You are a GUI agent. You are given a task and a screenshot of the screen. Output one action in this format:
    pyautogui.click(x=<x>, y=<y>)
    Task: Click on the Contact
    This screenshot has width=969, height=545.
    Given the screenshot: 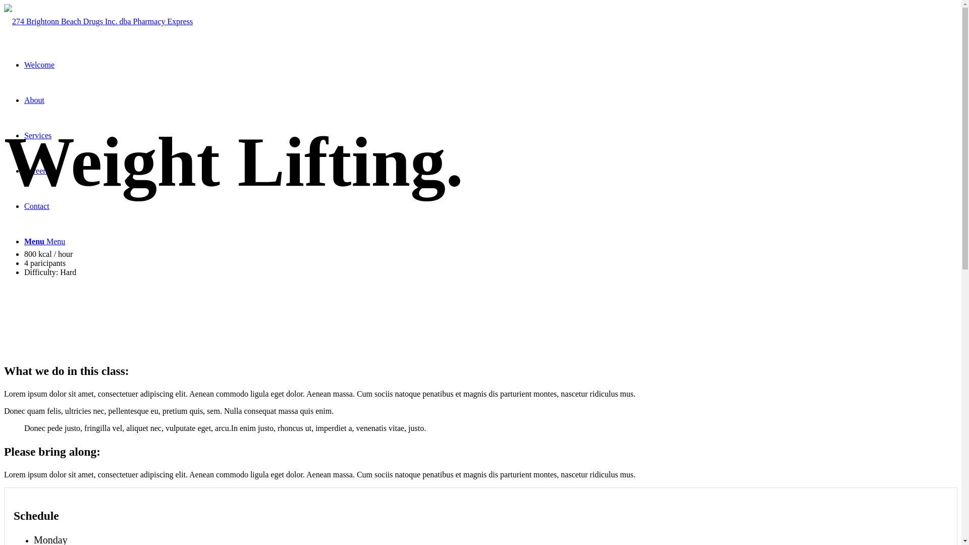 What is the action you would take?
    pyautogui.click(x=37, y=206)
    